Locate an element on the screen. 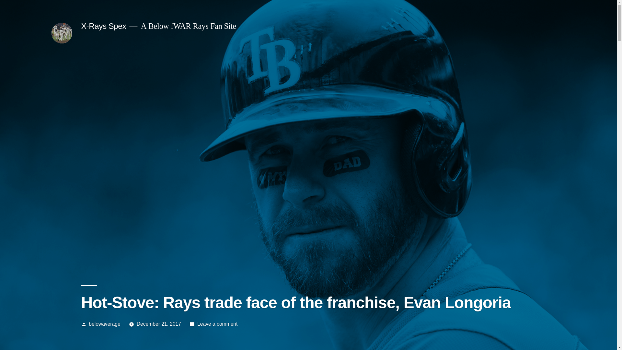 The width and height of the screenshot is (622, 350). belowaverage is located at coordinates (104, 324).